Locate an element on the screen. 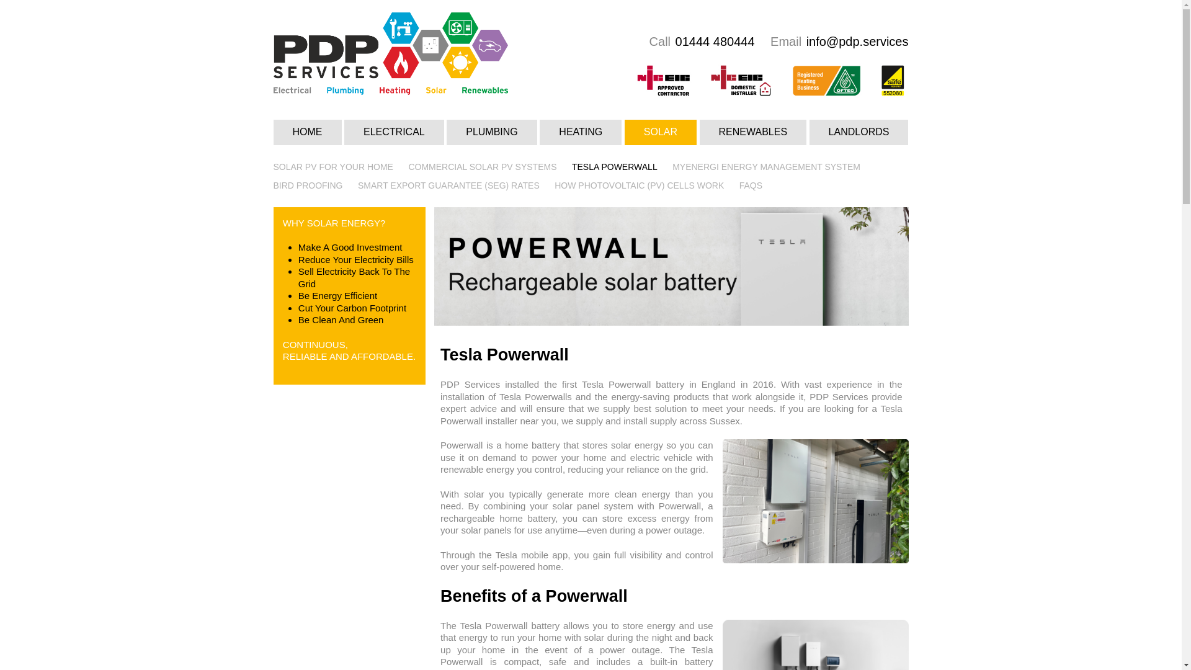  COMMERCIAL SOLAR PV SYSTEMS is located at coordinates (482, 166).